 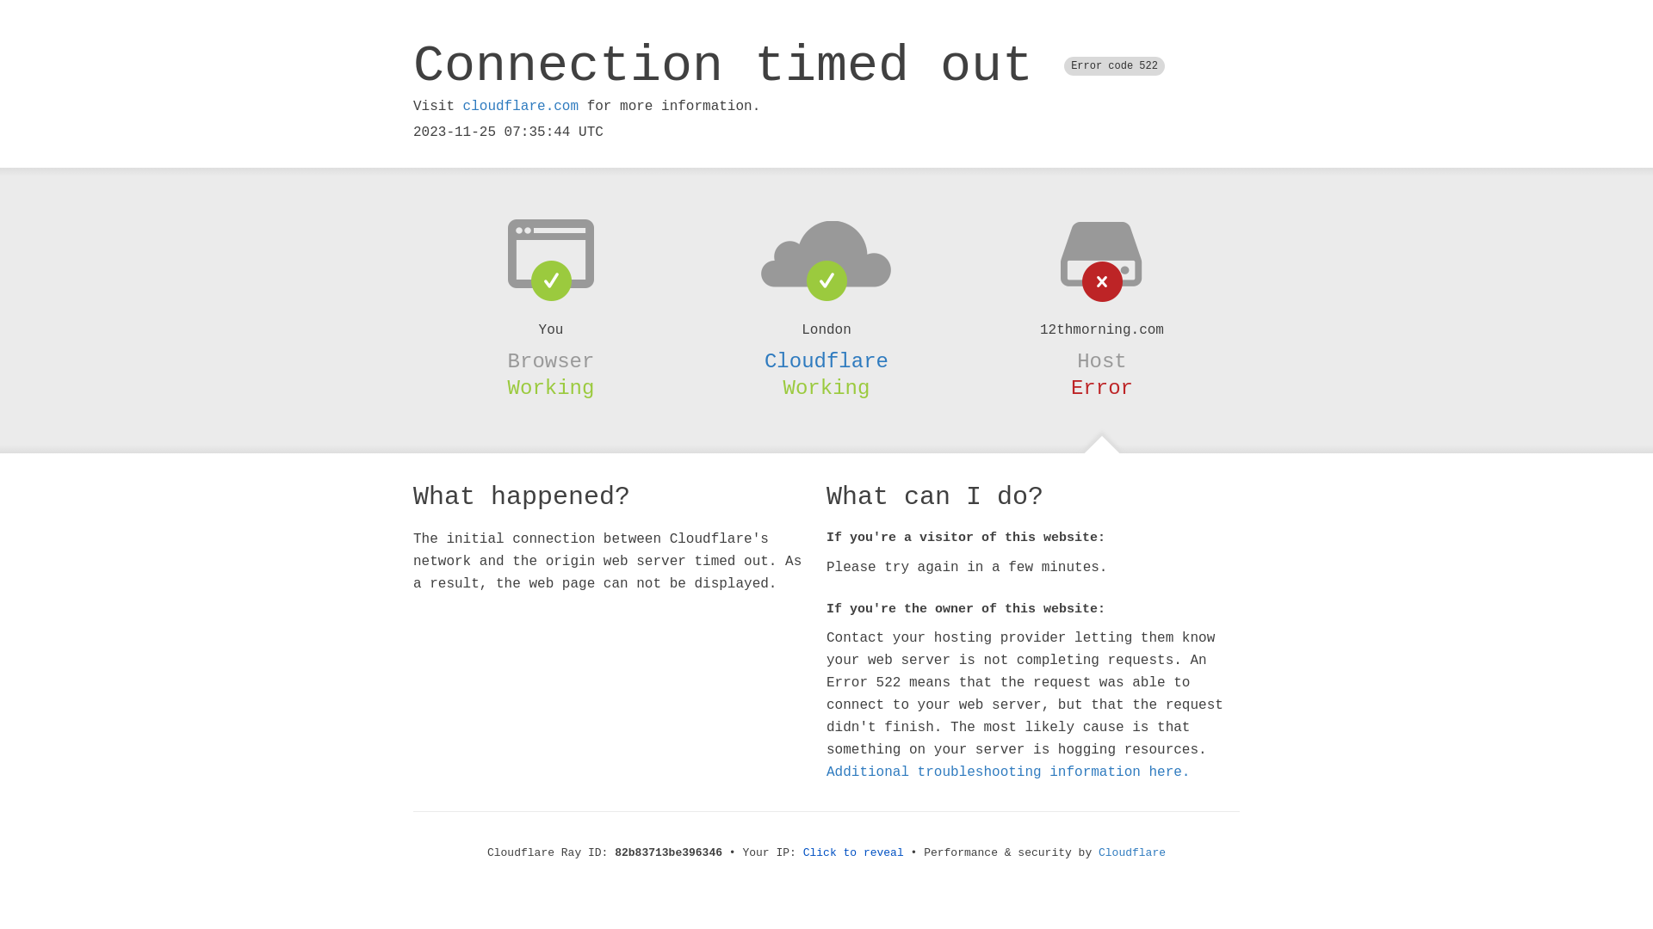 I want to click on cloudflare.com, so click(x=521, y=107).